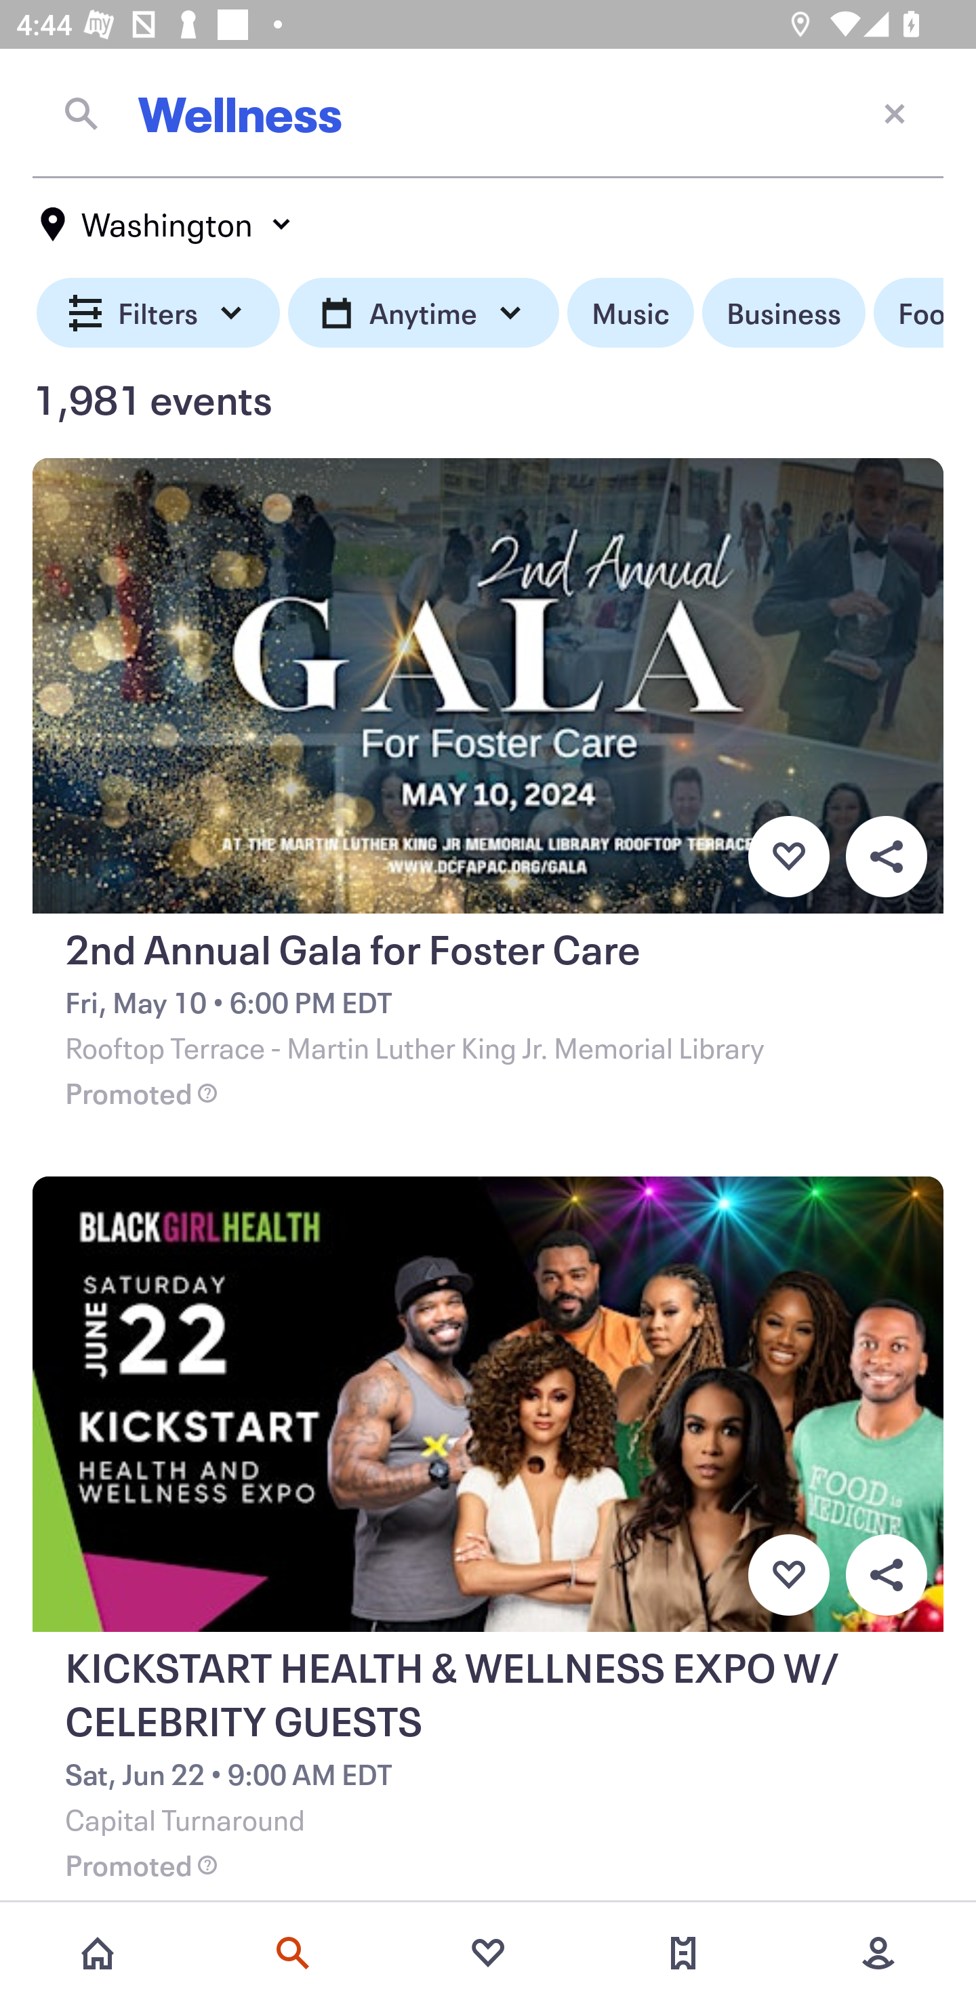 Image resolution: width=976 pixels, height=2006 pixels. I want to click on More, so click(878, 1953).